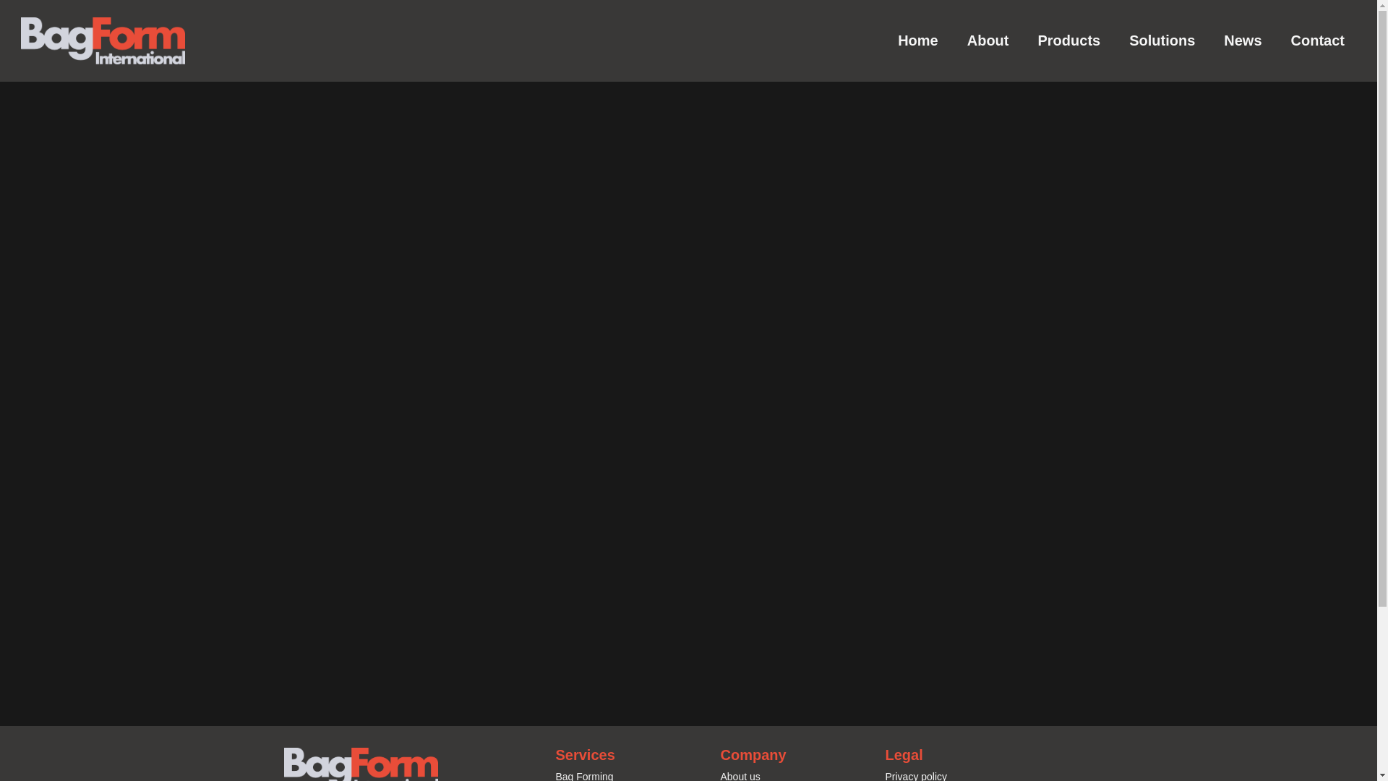 Image resolution: width=1388 pixels, height=781 pixels. What do you see at coordinates (740, 775) in the screenshot?
I see `About us` at bounding box center [740, 775].